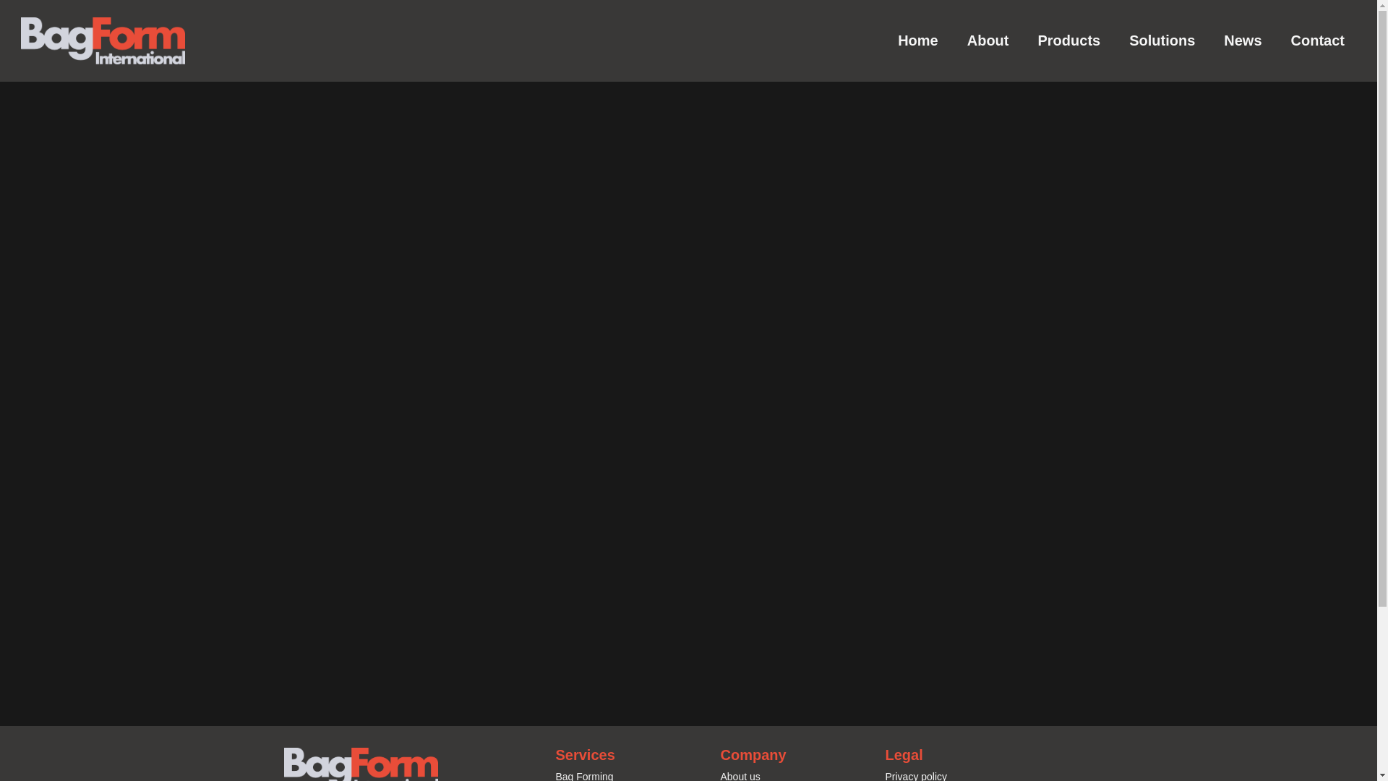 Image resolution: width=1388 pixels, height=781 pixels. What do you see at coordinates (740, 775) in the screenshot?
I see `About us` at bounding box center [740, 775].